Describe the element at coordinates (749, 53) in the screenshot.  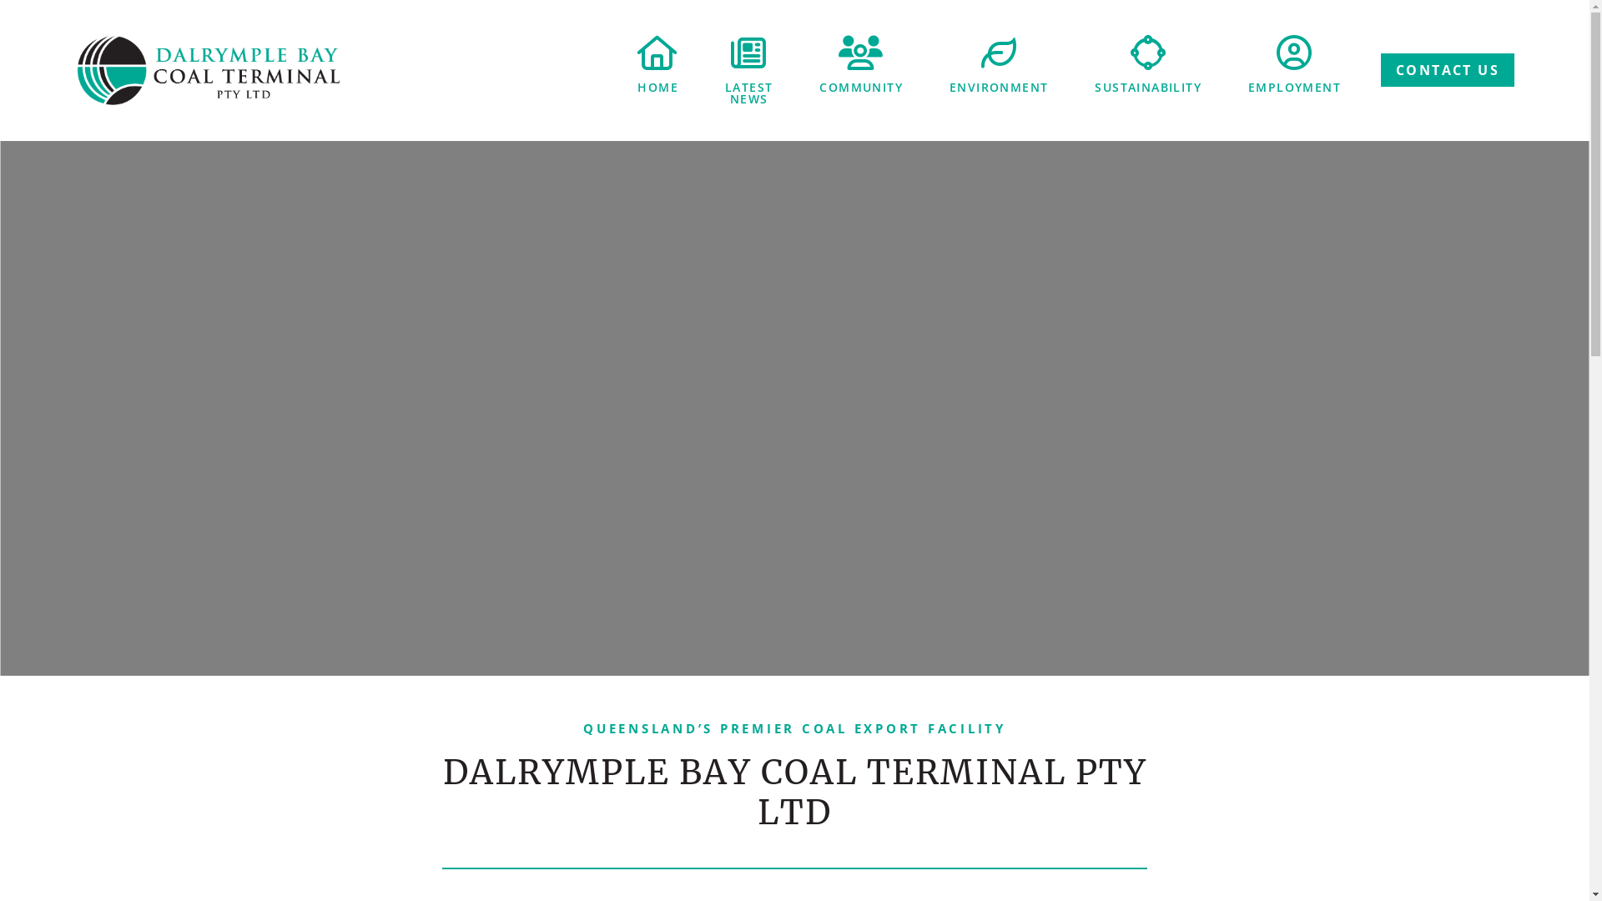
I see `Latest News` at that location.